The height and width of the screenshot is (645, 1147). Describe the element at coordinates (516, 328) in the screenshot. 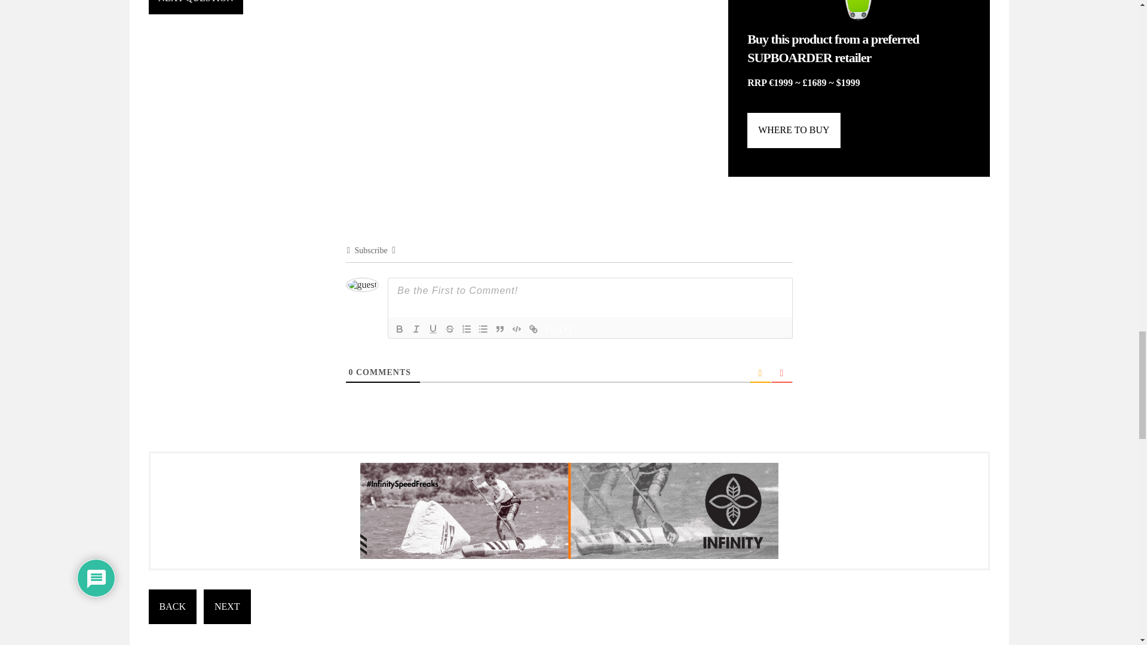

I see `Code Block` at that location.